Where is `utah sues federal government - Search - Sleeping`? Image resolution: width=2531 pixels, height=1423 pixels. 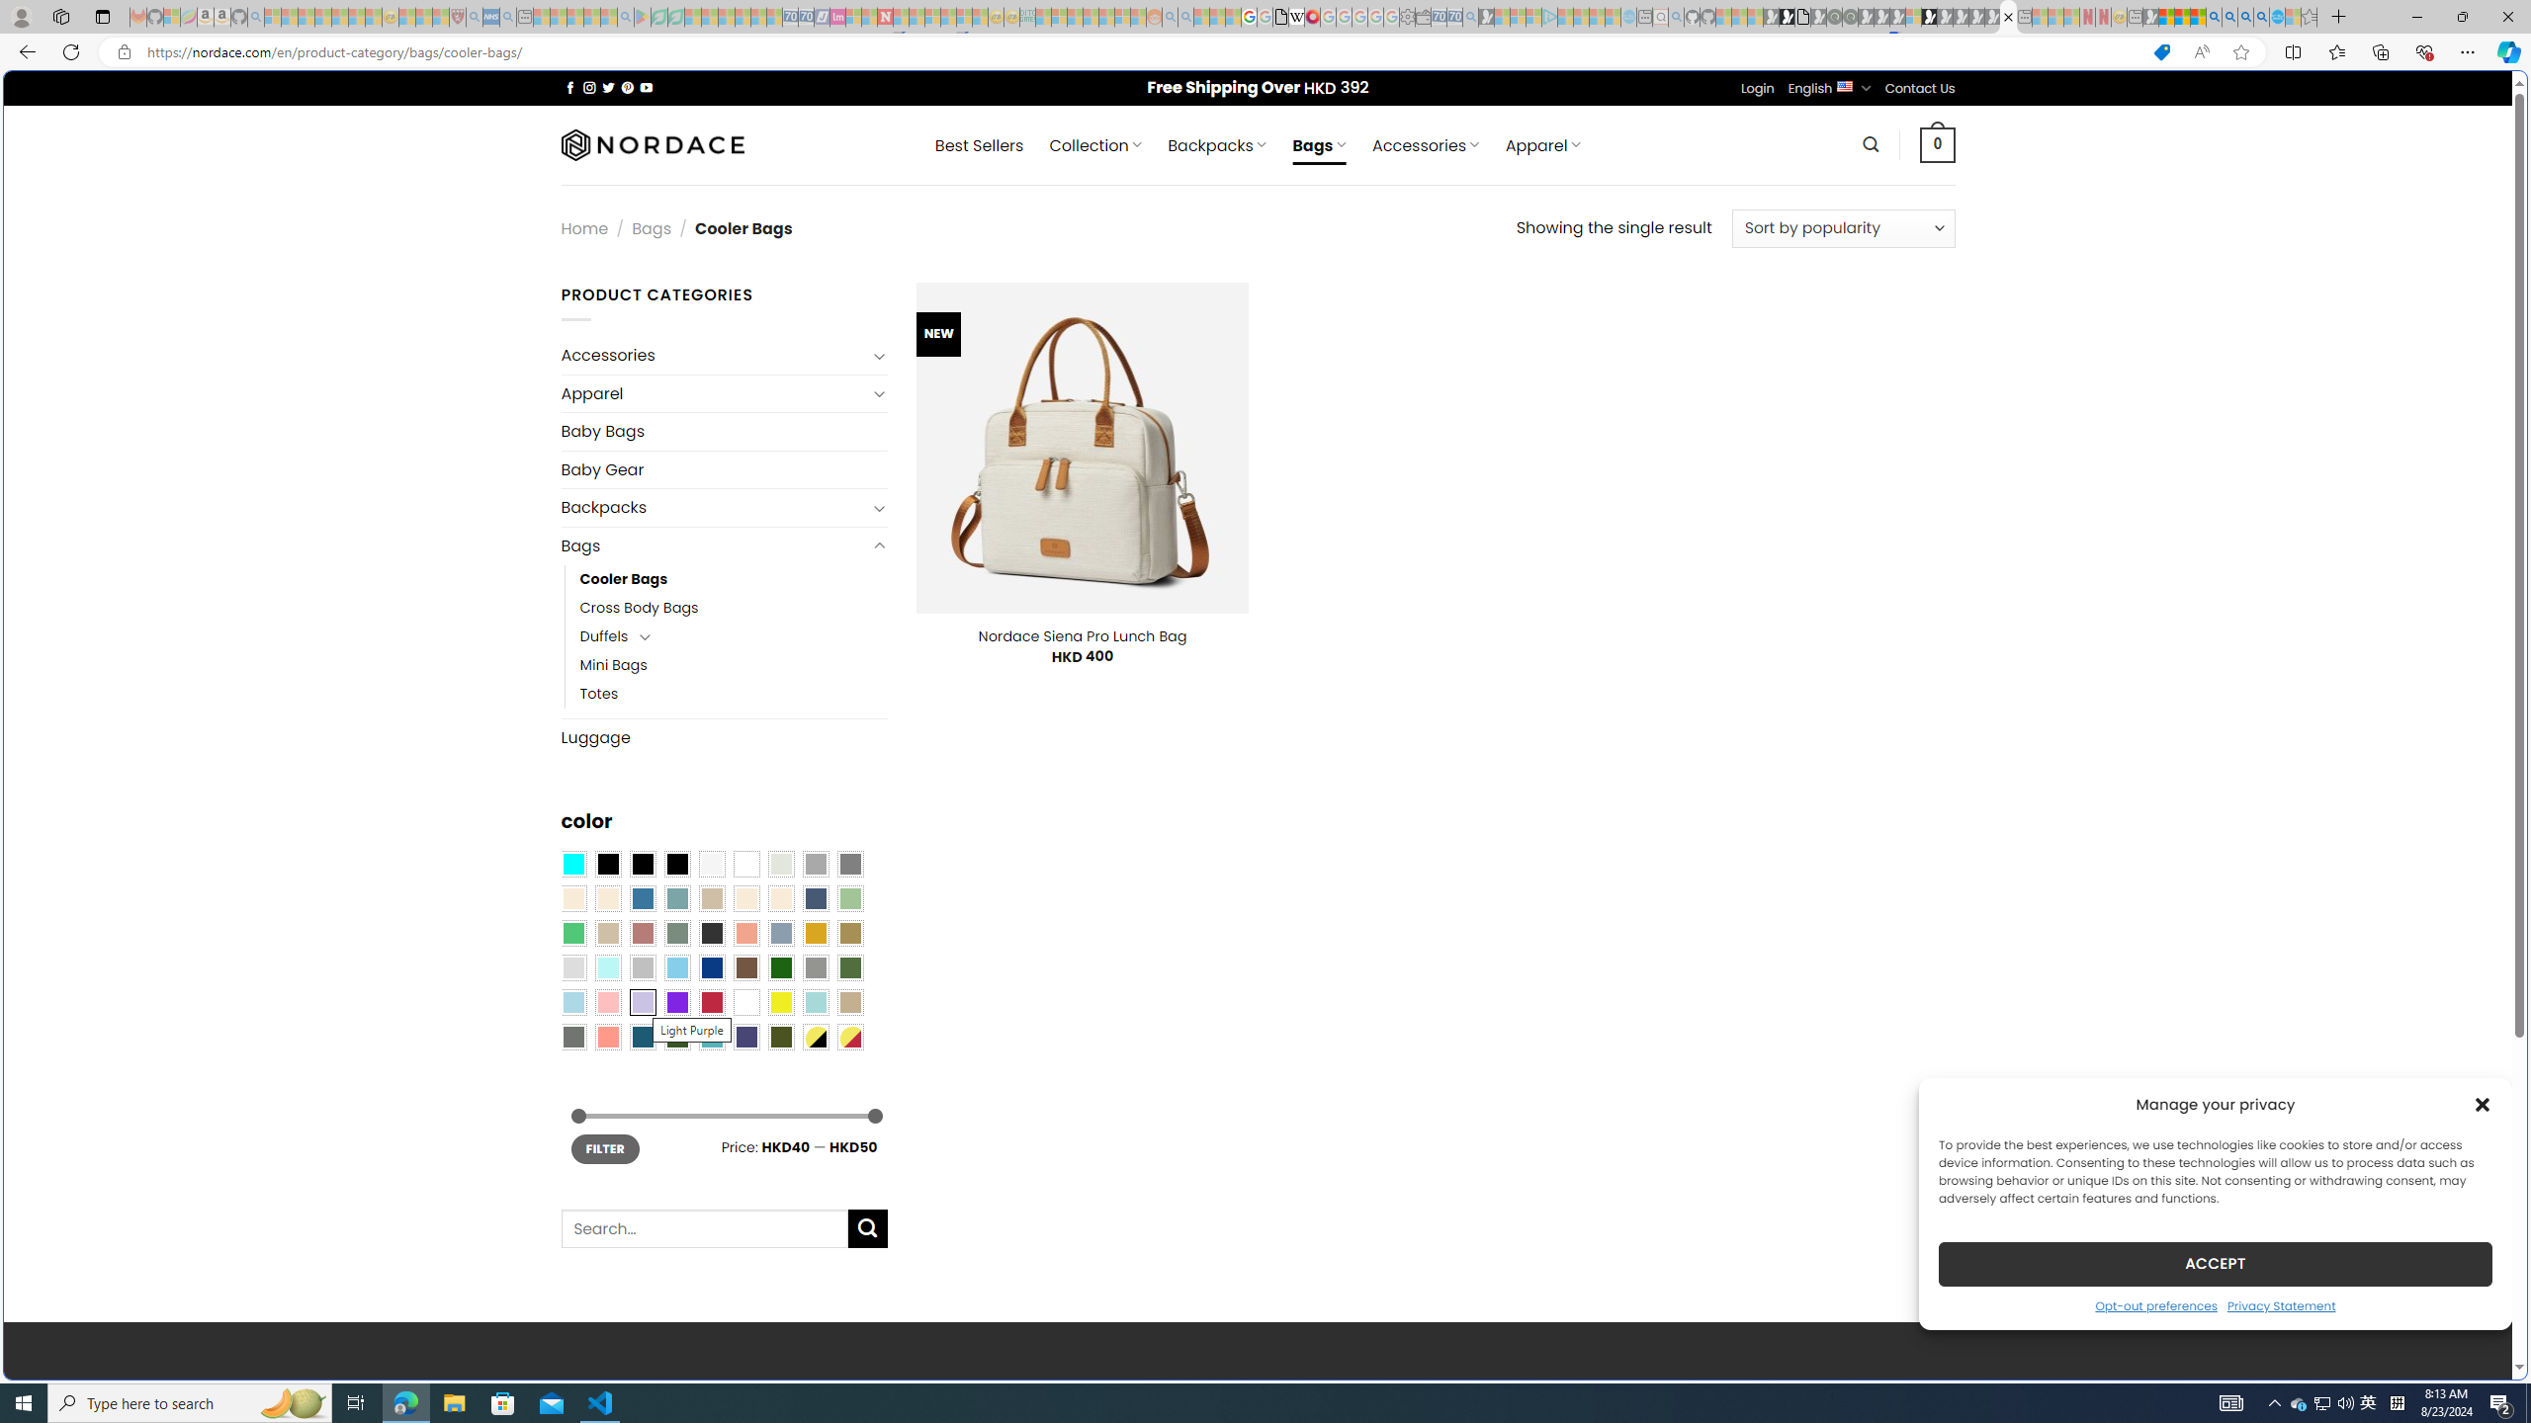 utah sues federal government - Search - Sleeping is located at coordinates (506, 17).